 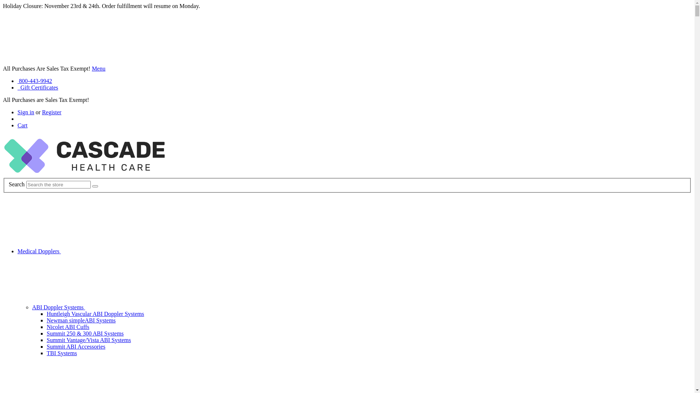 I want to click on Nicolet ABI Cuffs, so click(x=68, y=327).